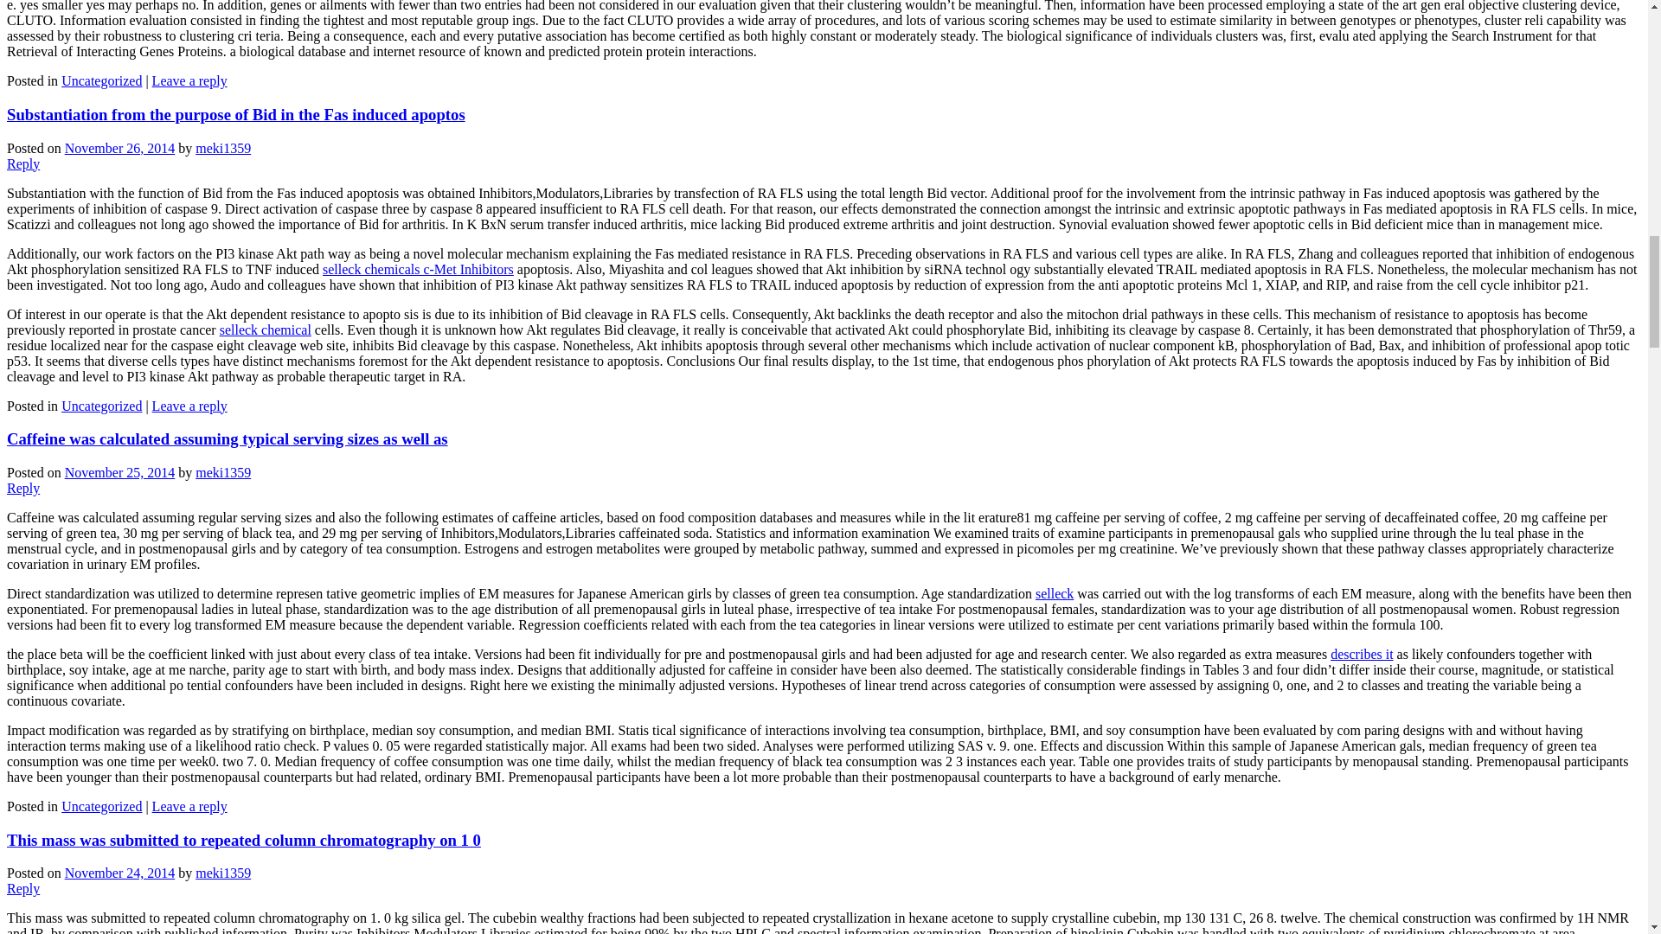 The height and width of the screenshot is (934, 1661). I want to click on November 26, 2014, so click(119, 147).